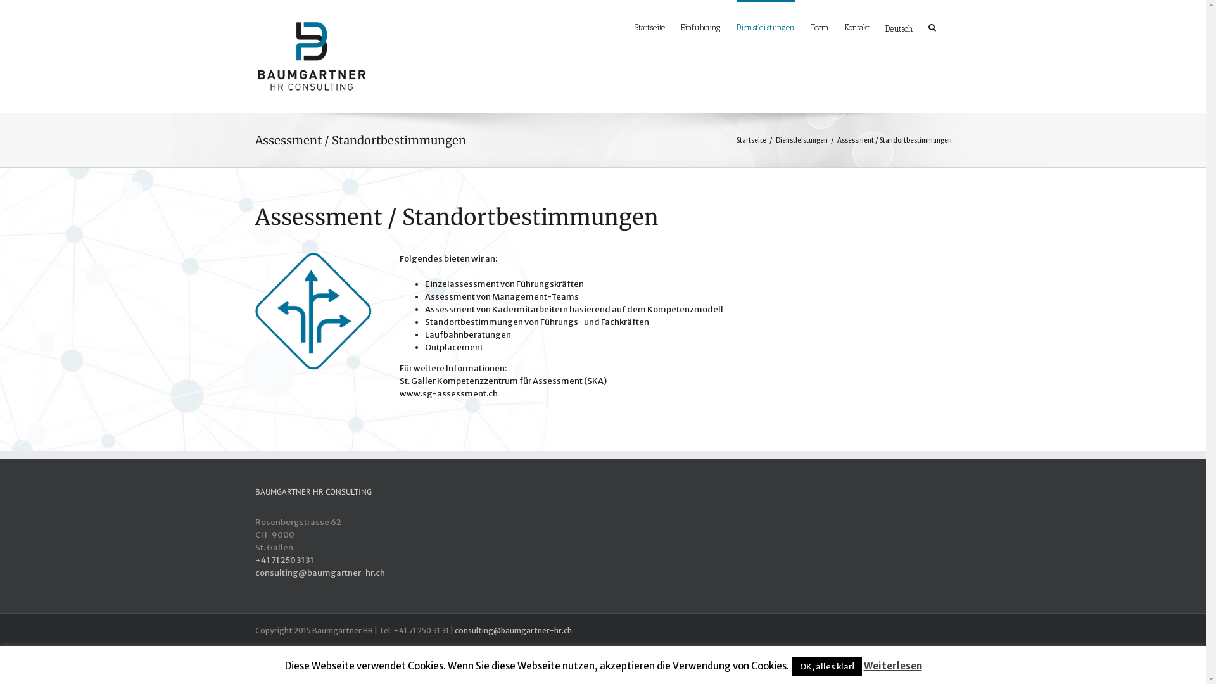 Image resolution: width=1216 pixels, height=684 pixels. I want to click on OK, alles klar!, so click(826, 666).